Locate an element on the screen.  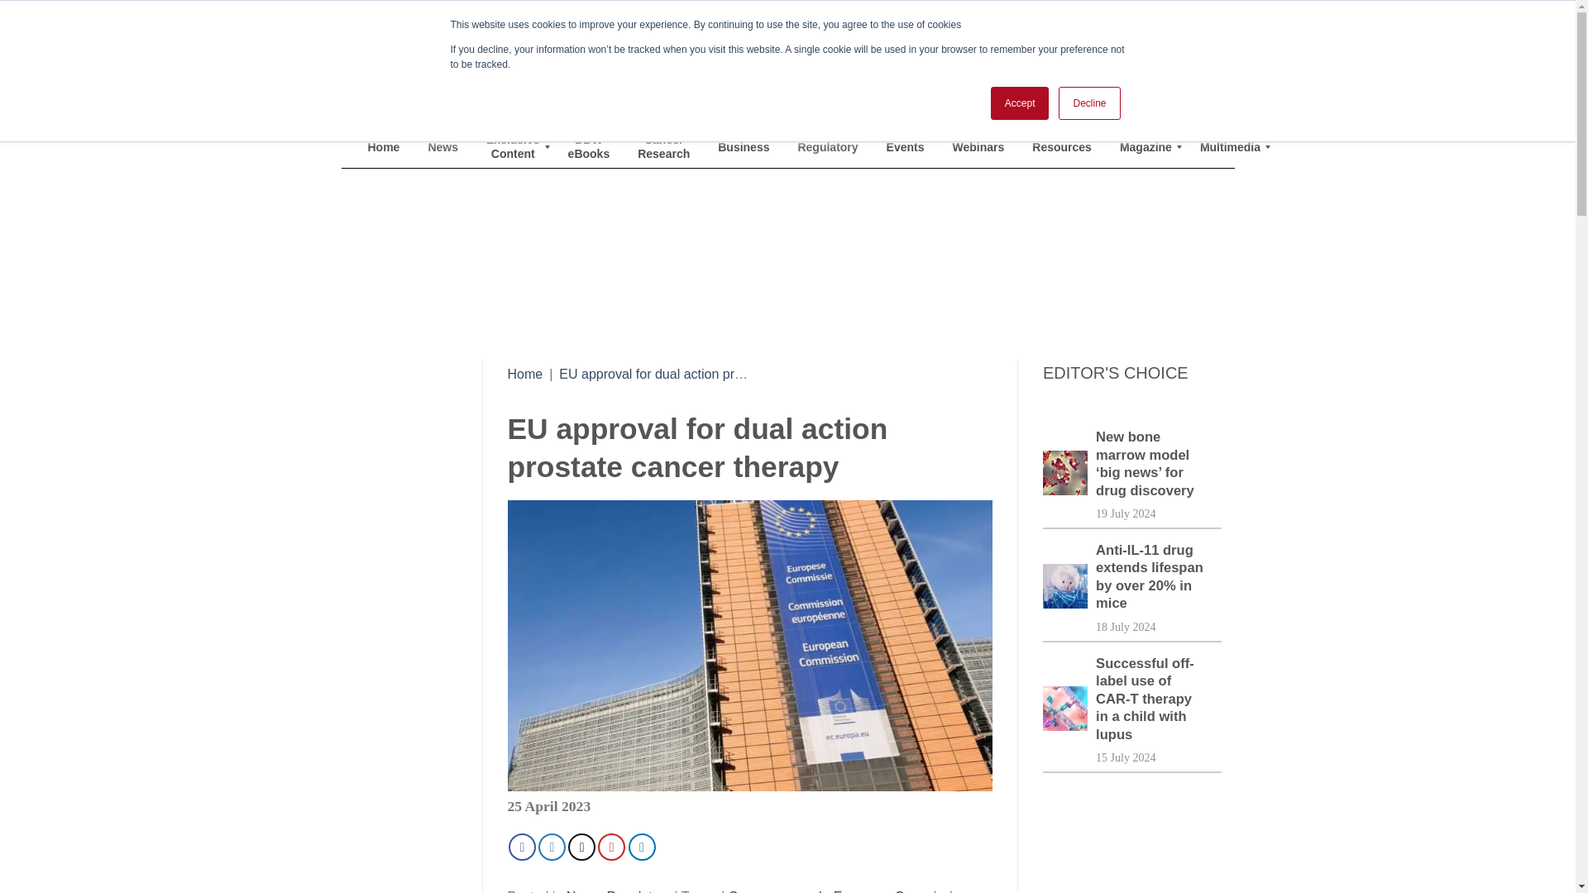
Webinars is located at coordinates (978, 147).